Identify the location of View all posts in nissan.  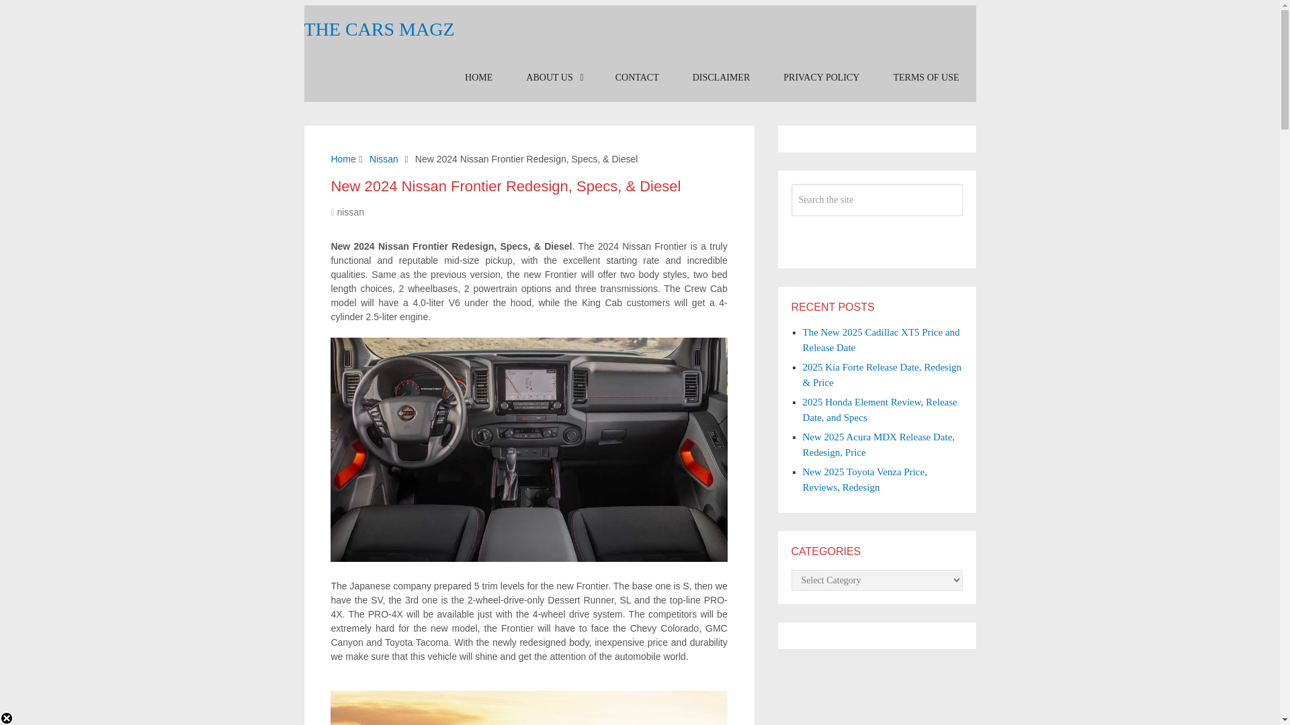
(350, 212).